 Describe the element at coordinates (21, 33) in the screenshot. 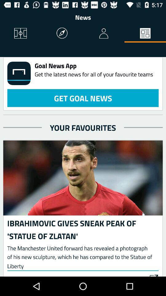

I see `choose icon to the left of the news item` at that location.